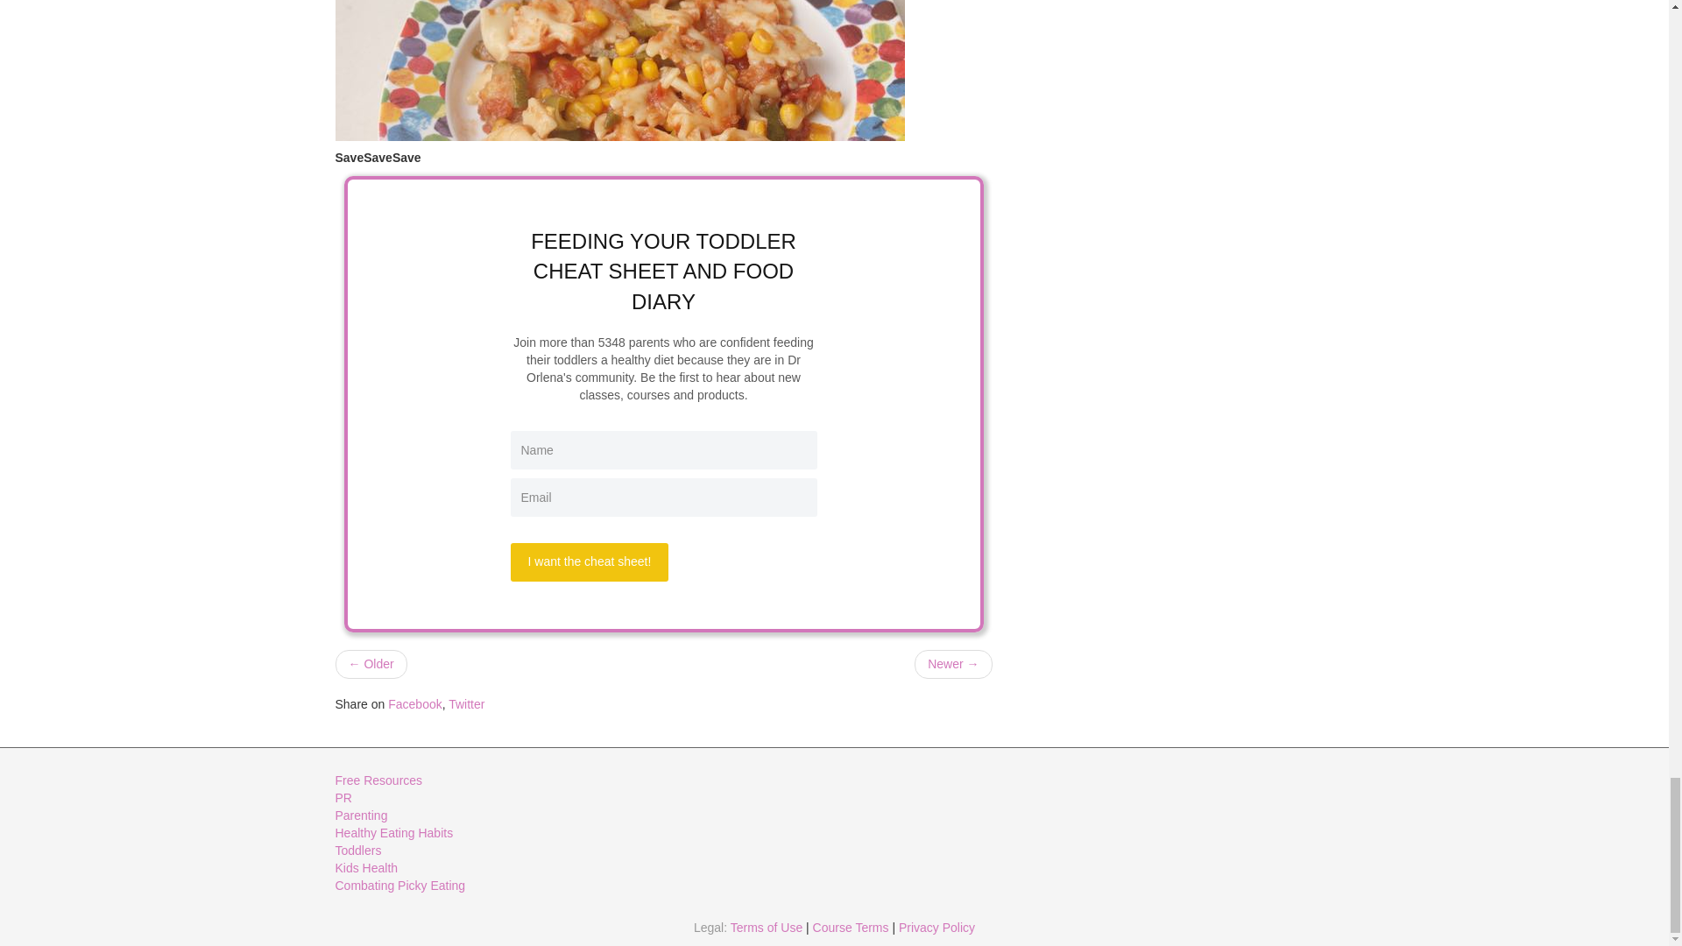 The height and width of the screenshot is (946, 1682). Describe the element at coordinates (851, 927) in the screenshot. I see `Course Terms` at that location.